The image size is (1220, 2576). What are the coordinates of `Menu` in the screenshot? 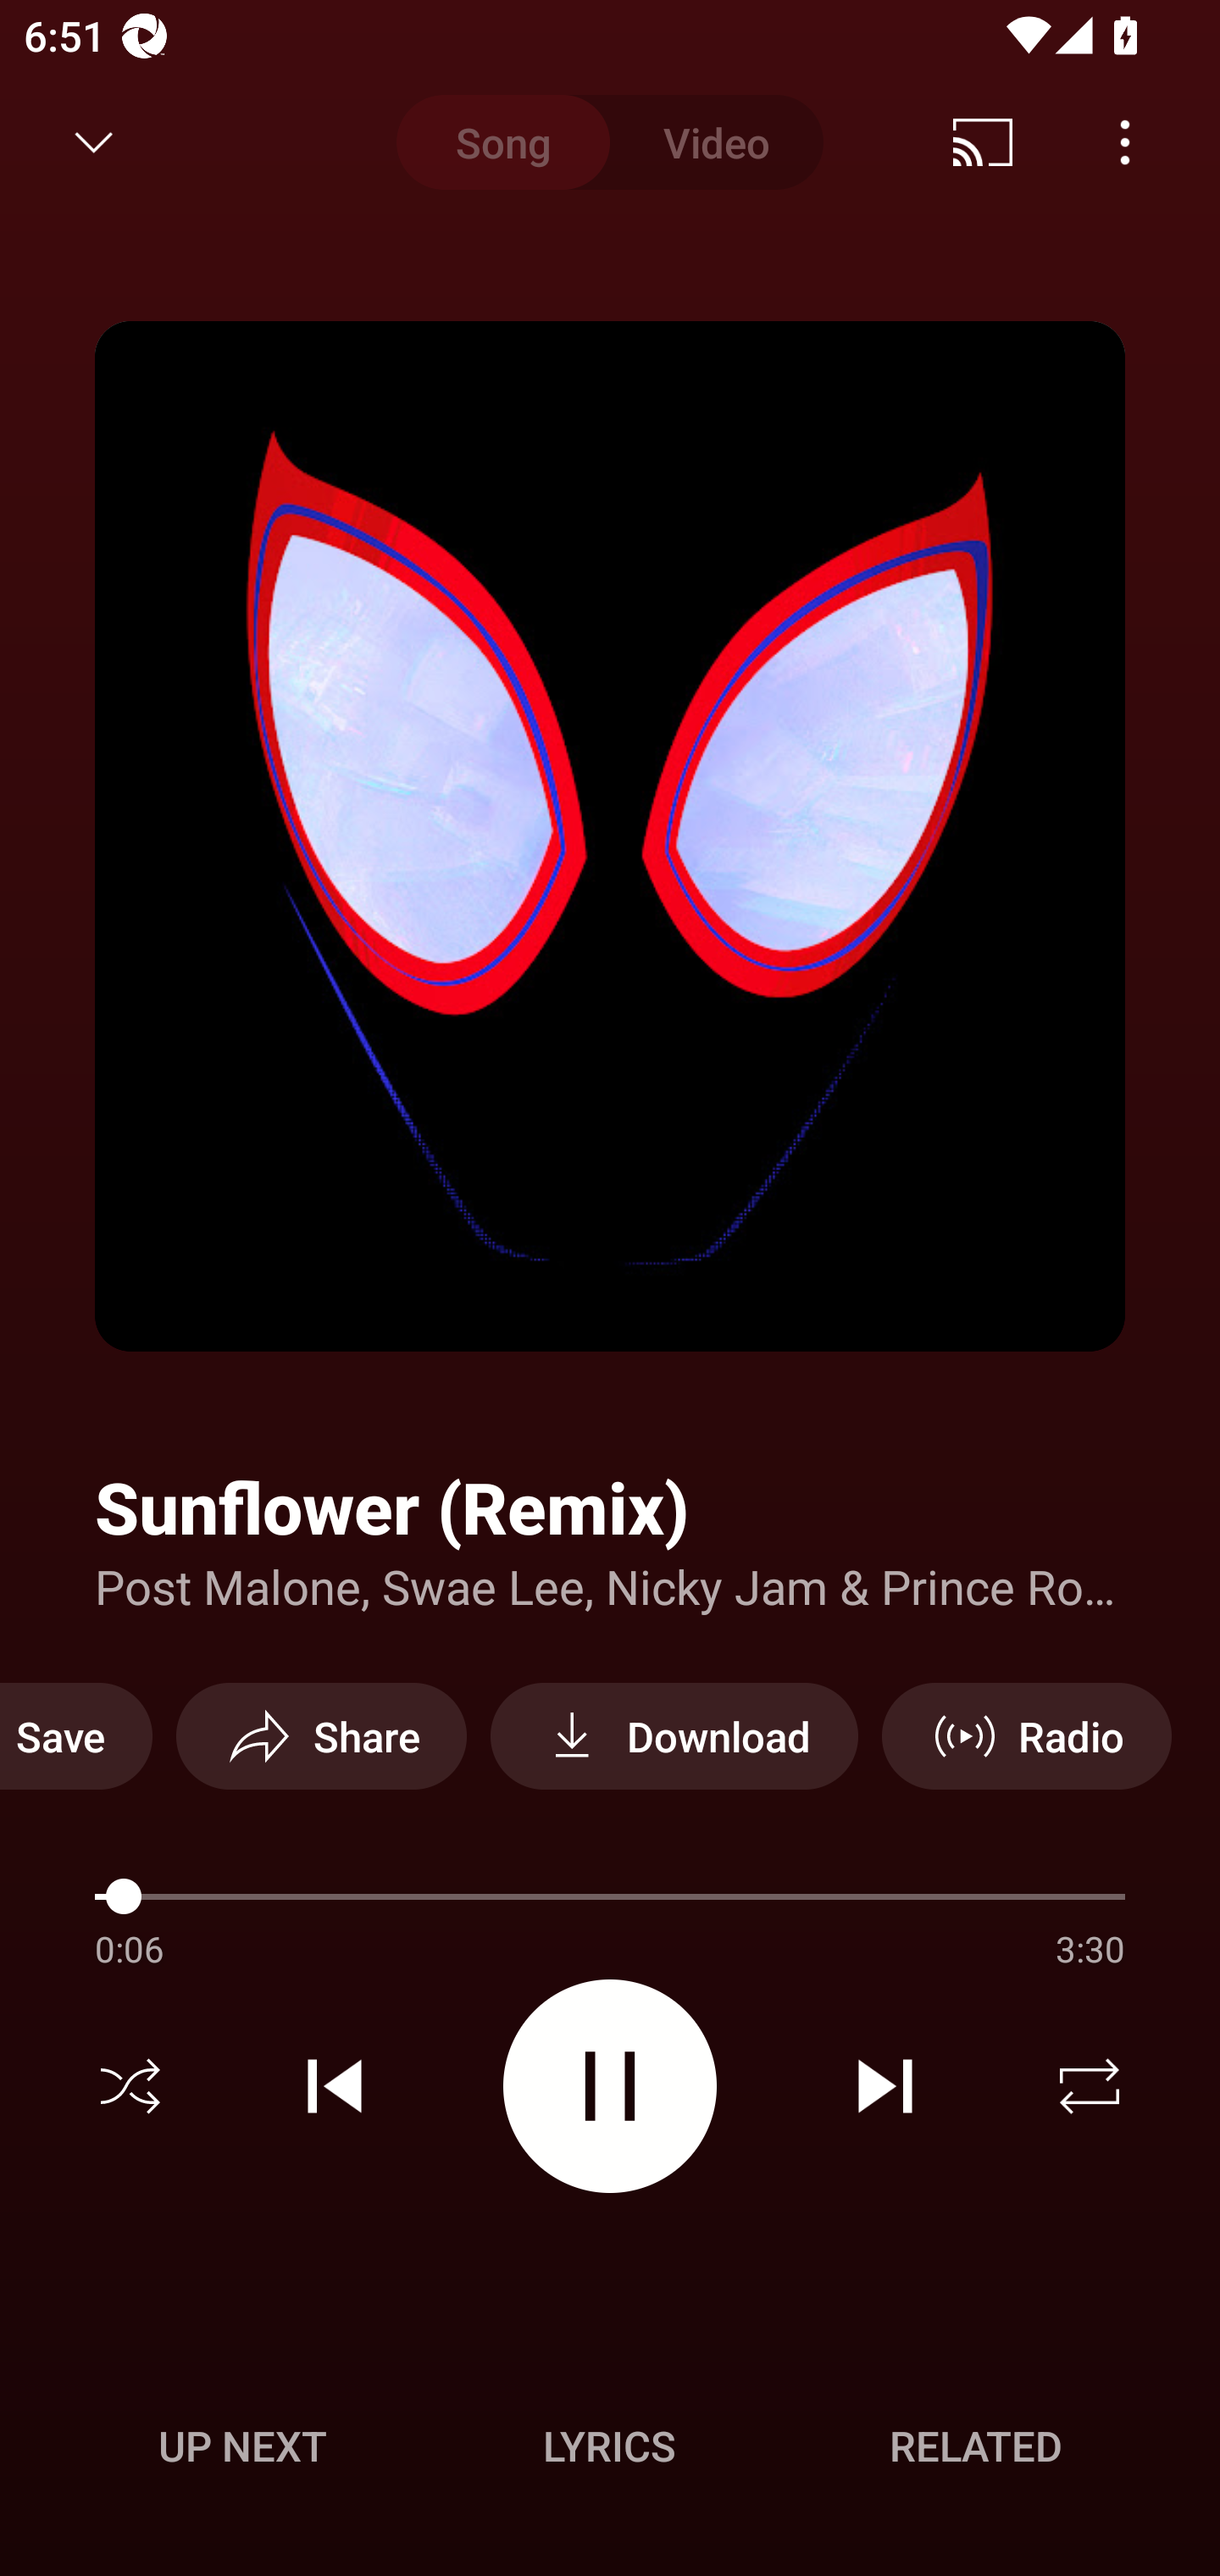 It's located at (1125, 142).